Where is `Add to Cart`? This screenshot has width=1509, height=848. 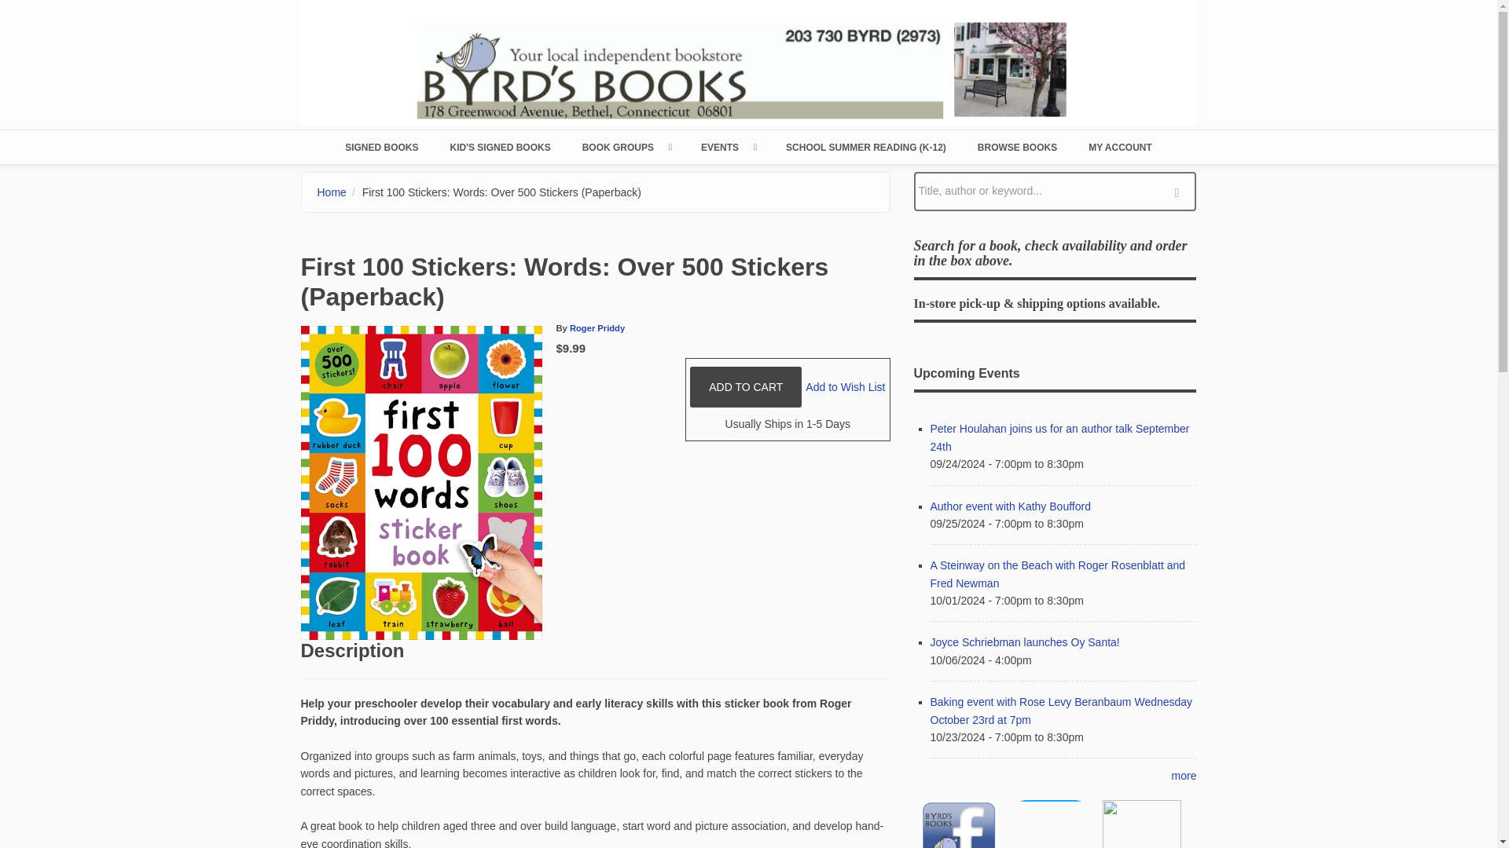 Add to Cart is located at coordinates (745, 386).